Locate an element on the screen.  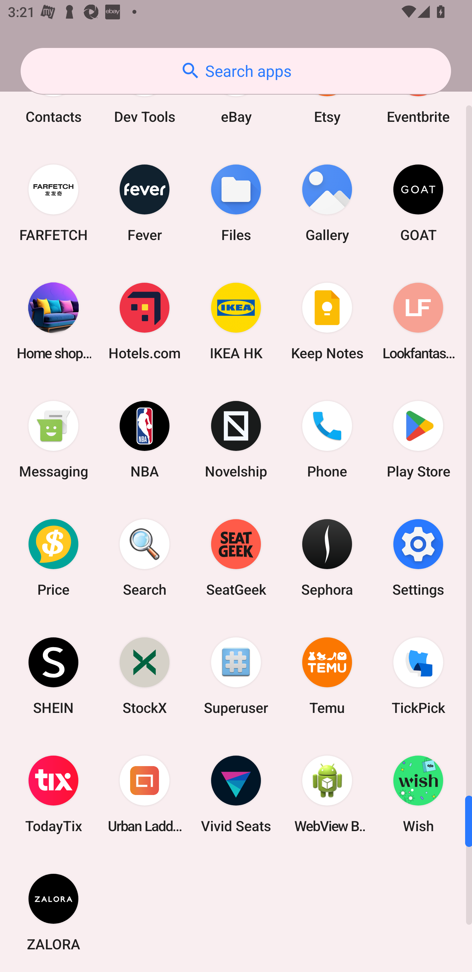
Home shopping is located at coordinates (53, 321).